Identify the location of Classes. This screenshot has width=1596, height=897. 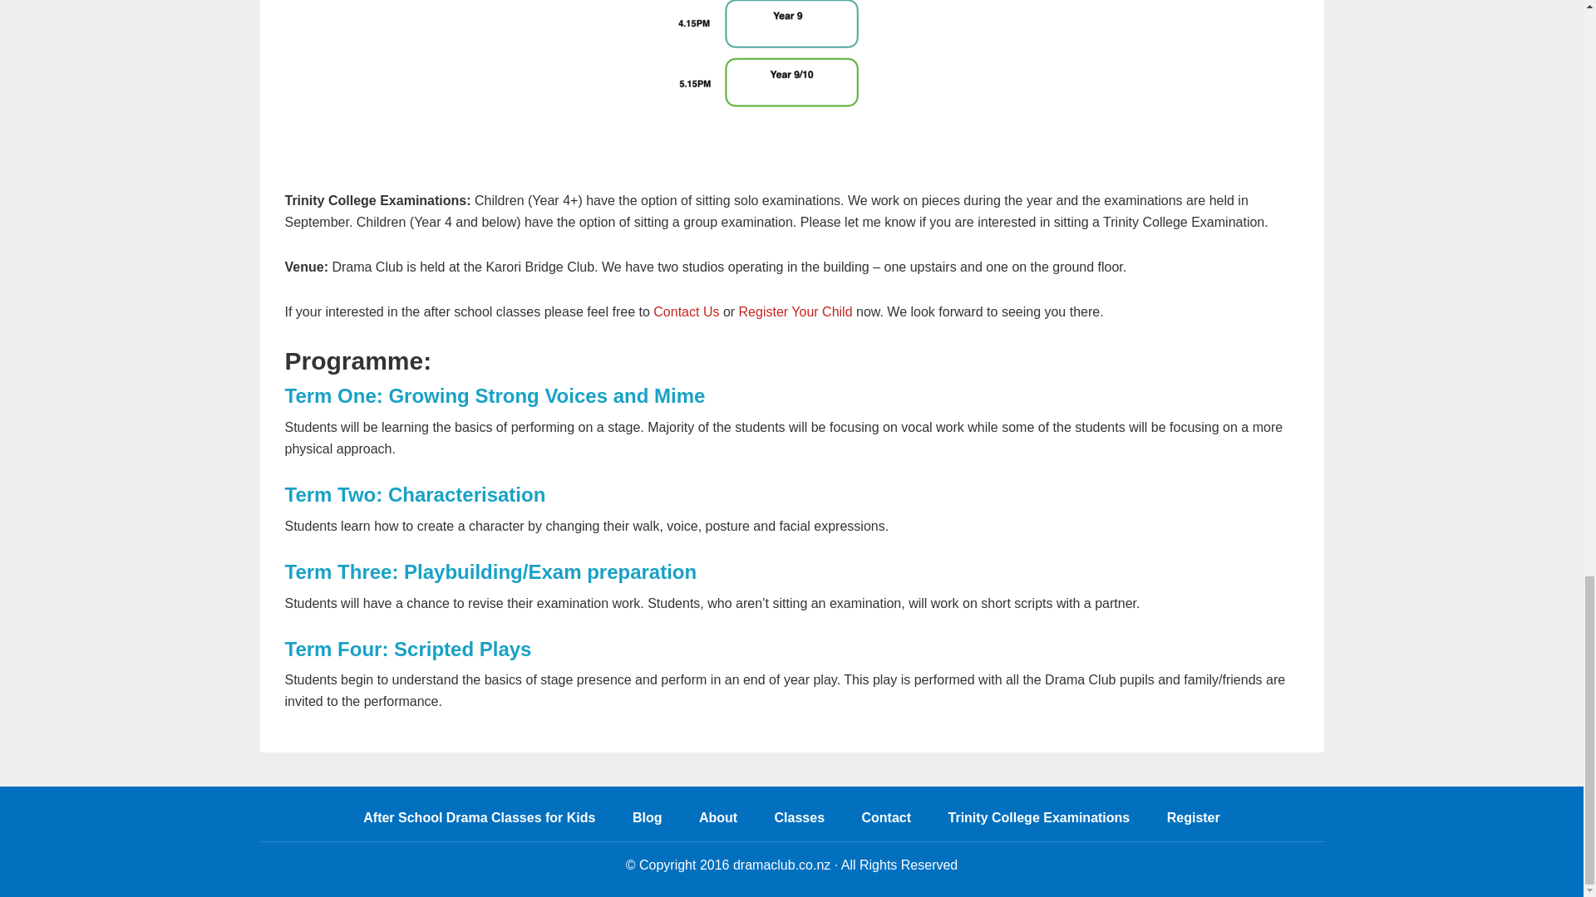
(800, 822).